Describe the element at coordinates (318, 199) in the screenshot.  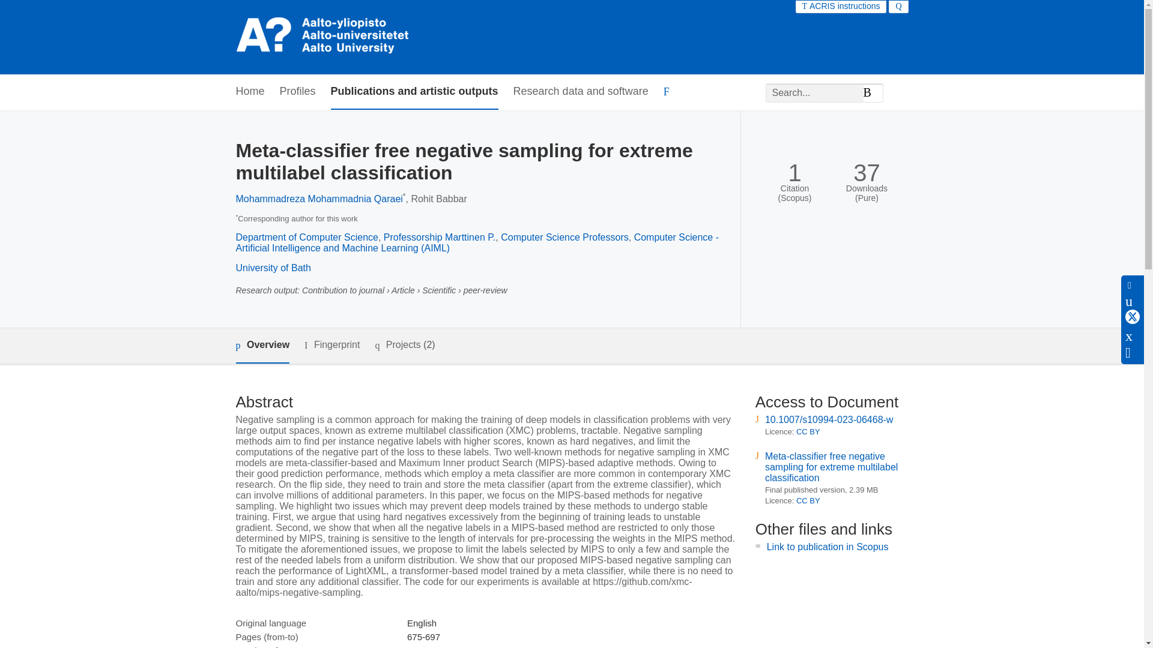
I see `Mohammadreza Mohammadnia Qaraei` at that location.